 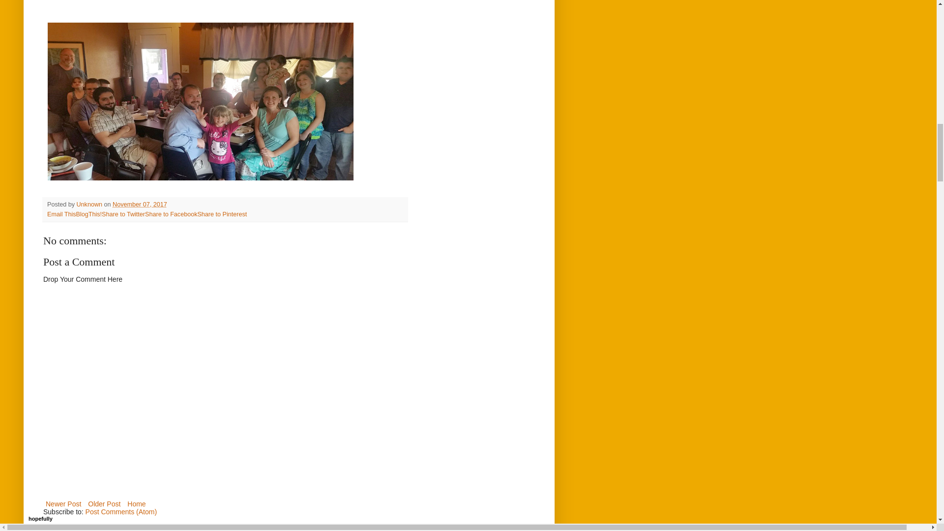 What do you see at coordinates (136, 503) in the screenshot?
I see `Home` at bounding box center [136, 503].